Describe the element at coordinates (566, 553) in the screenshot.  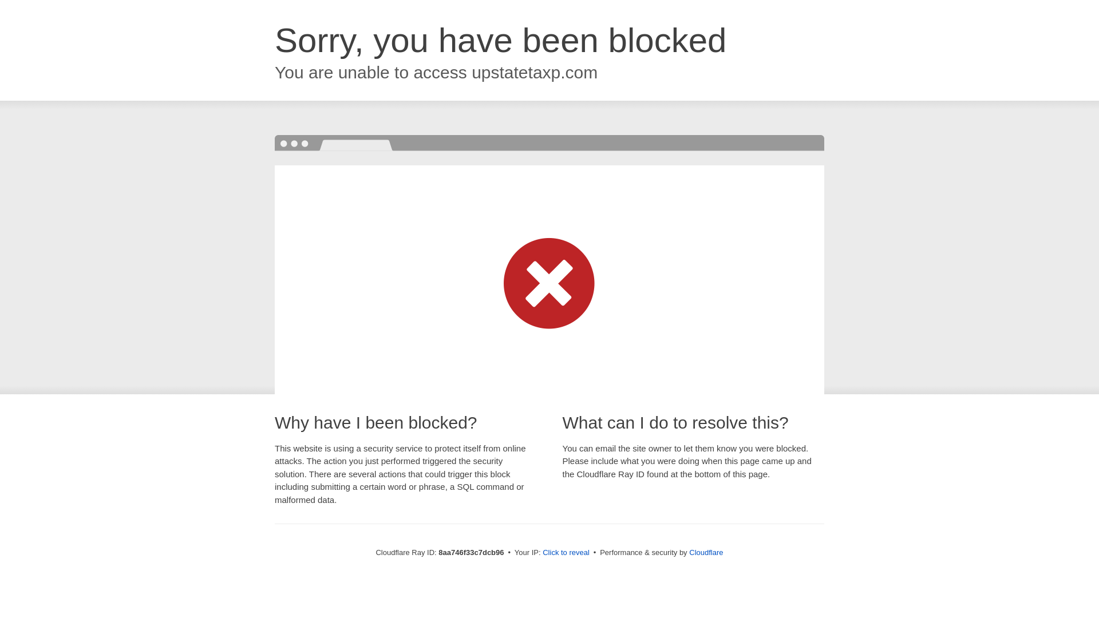
I see `Click to reveal` at that location.